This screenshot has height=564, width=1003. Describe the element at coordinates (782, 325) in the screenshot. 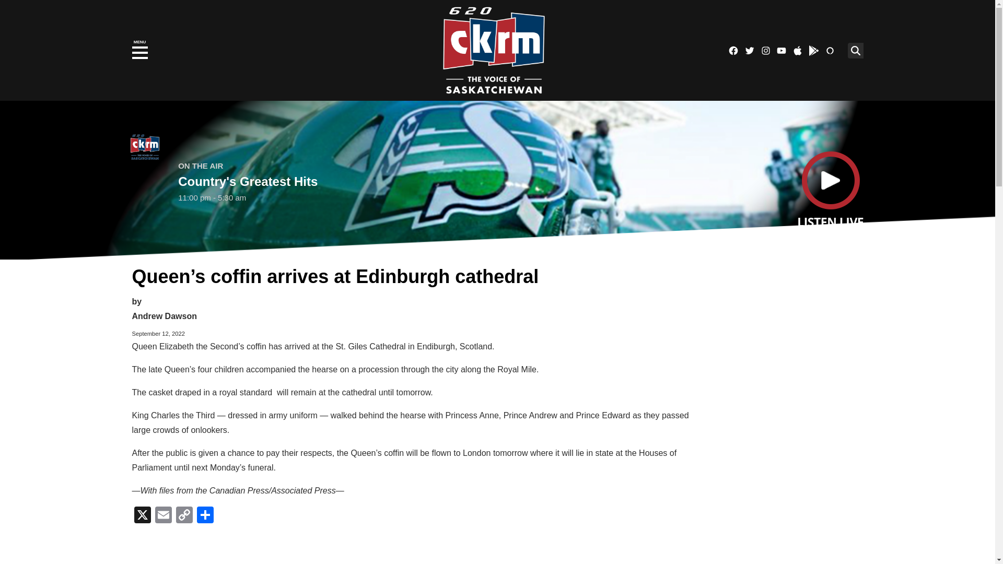

I see `3rd party ad content` at that location.